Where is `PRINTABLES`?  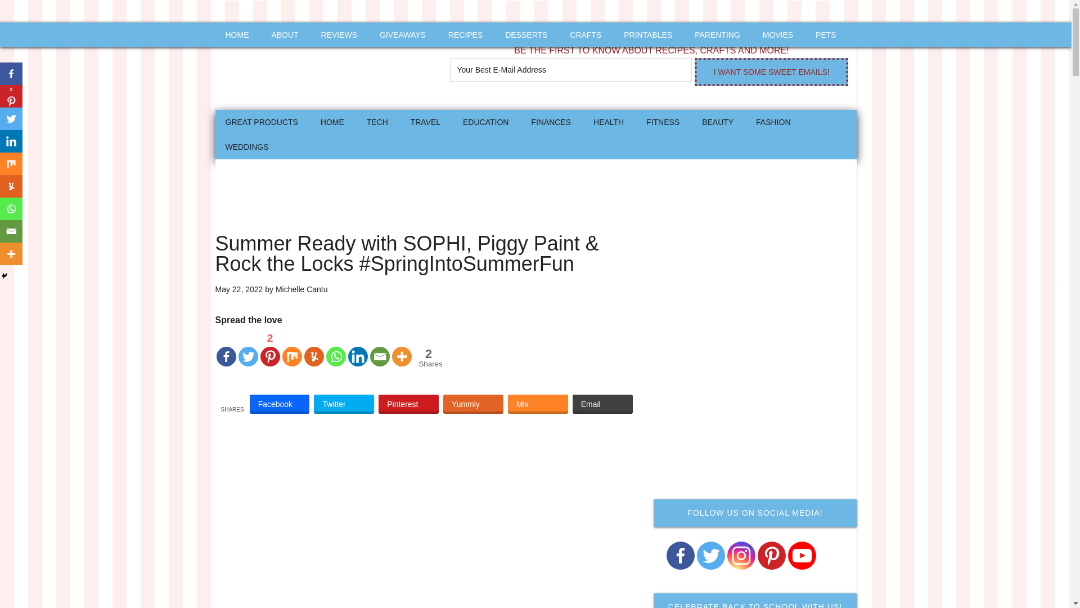 PRINTABLES is located at coordinates (648, 35).